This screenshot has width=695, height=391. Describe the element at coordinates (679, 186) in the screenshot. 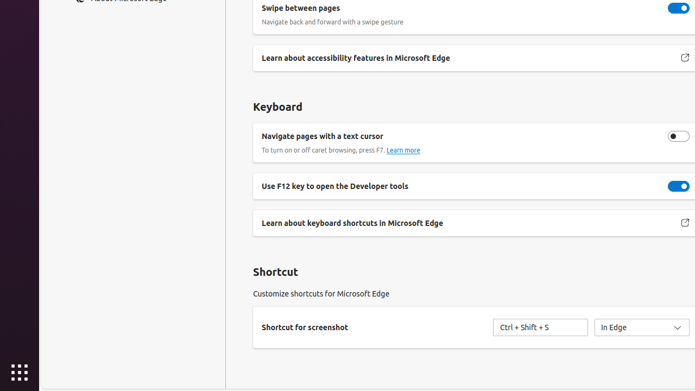

I see `Use F12 key to open the Developer tools` at that location.